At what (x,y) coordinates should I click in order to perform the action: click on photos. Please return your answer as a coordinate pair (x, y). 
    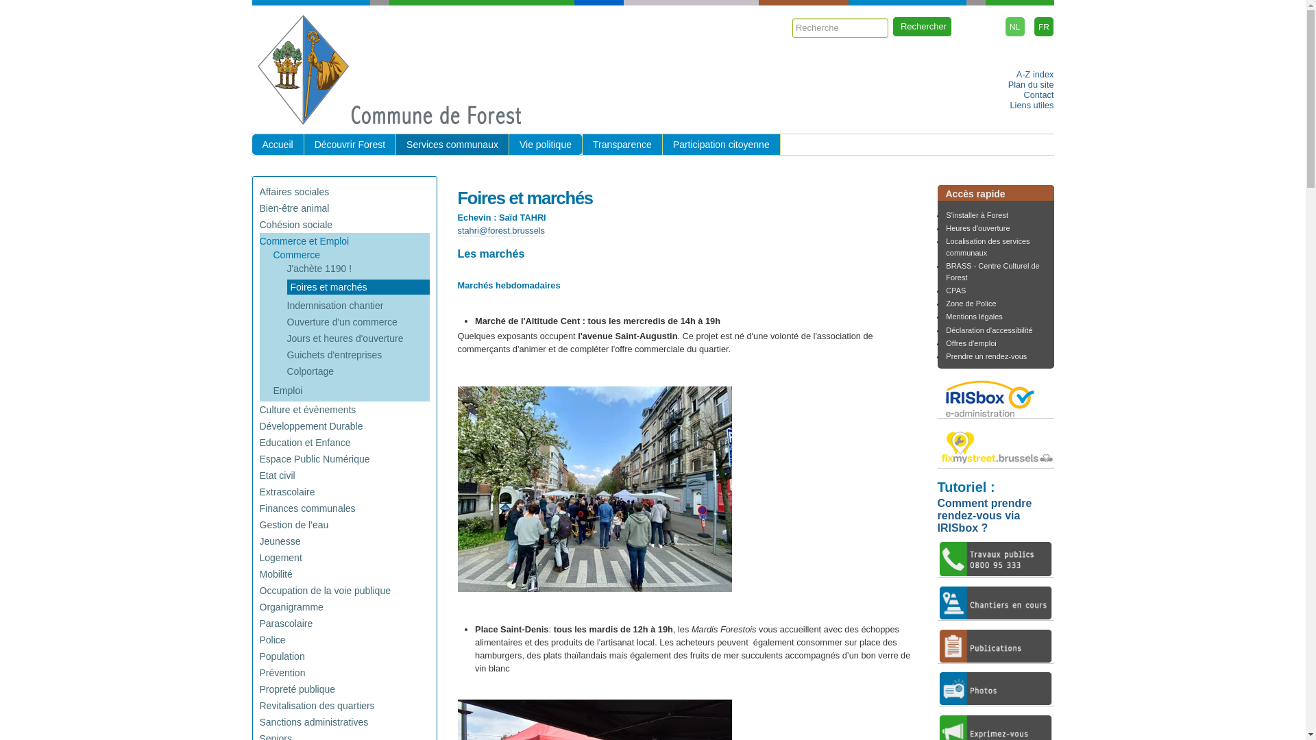
    Looking at the image, I should click on (996, 689).